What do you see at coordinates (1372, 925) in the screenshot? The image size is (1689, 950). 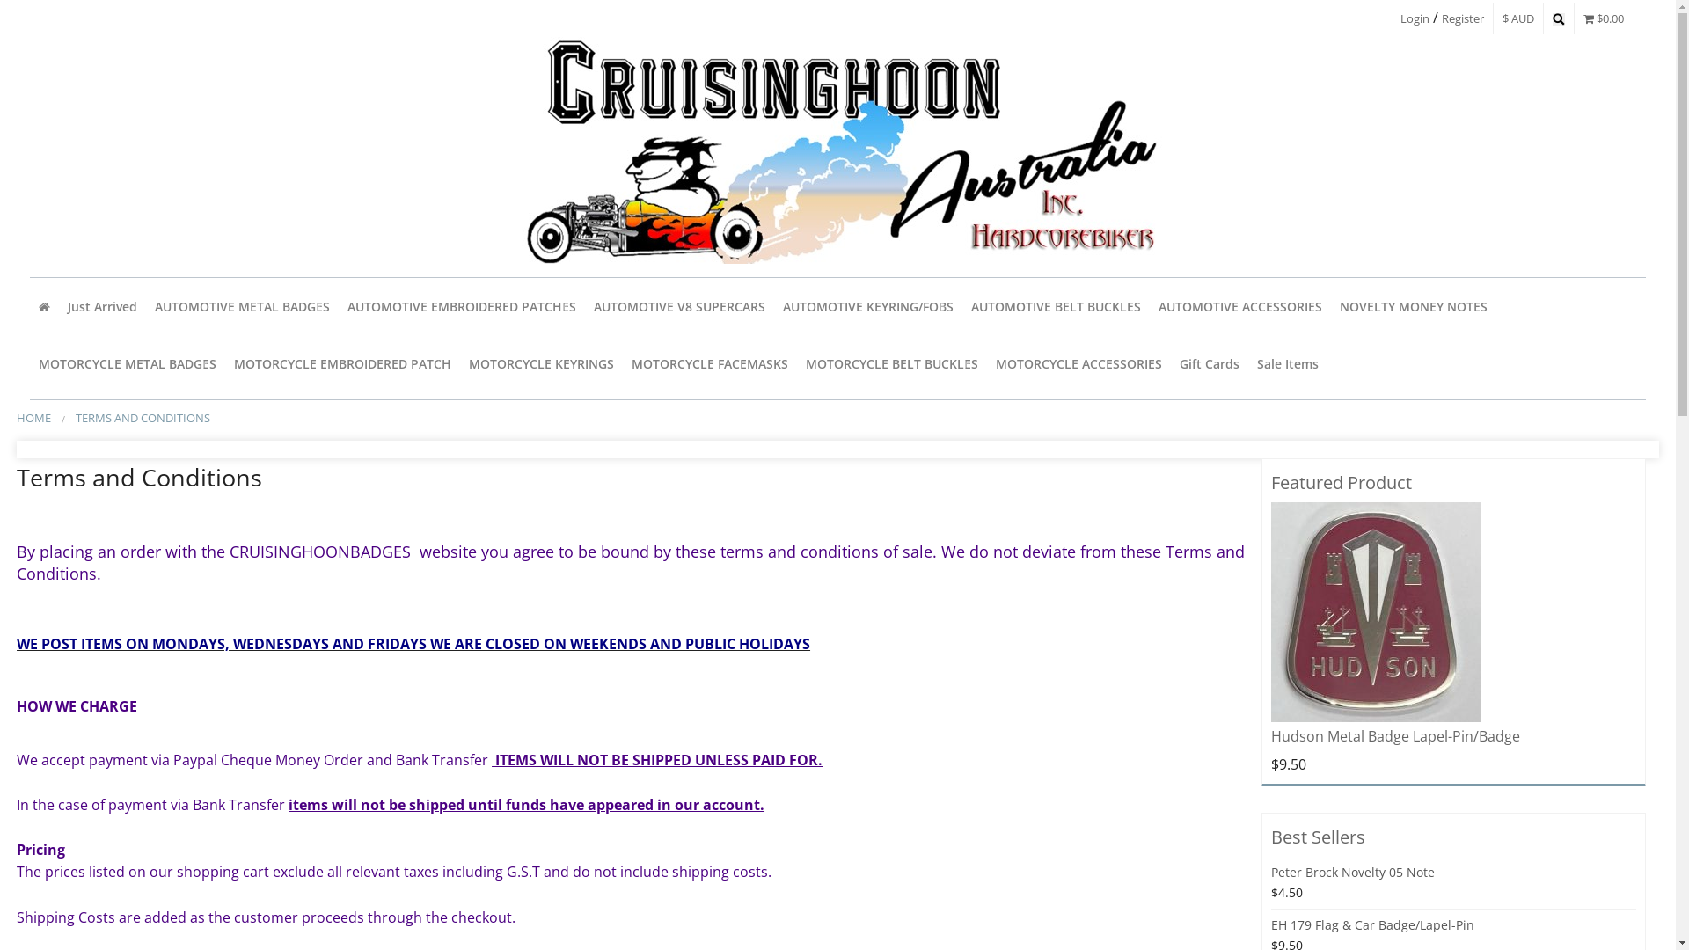 I see `EH 179 Flag & Car Badge/Lapel-Pin` at bounding box center [1372, 925].